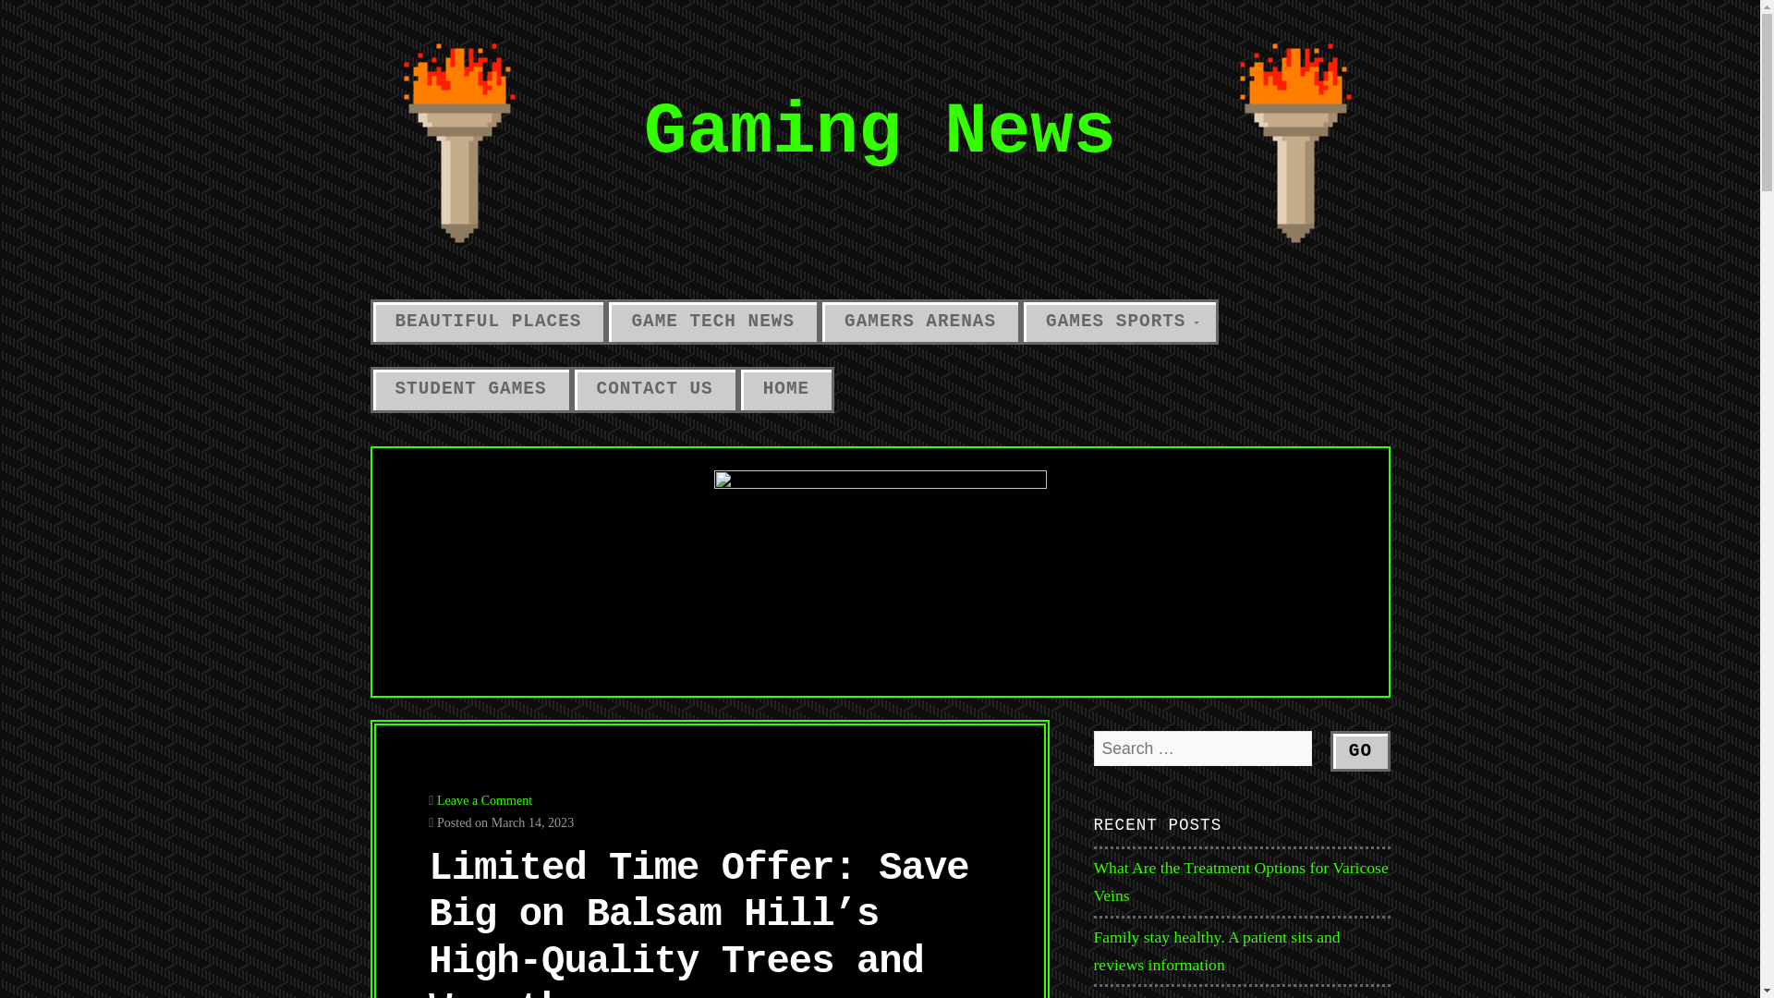  I want to click on Go, so click(1360, 750).